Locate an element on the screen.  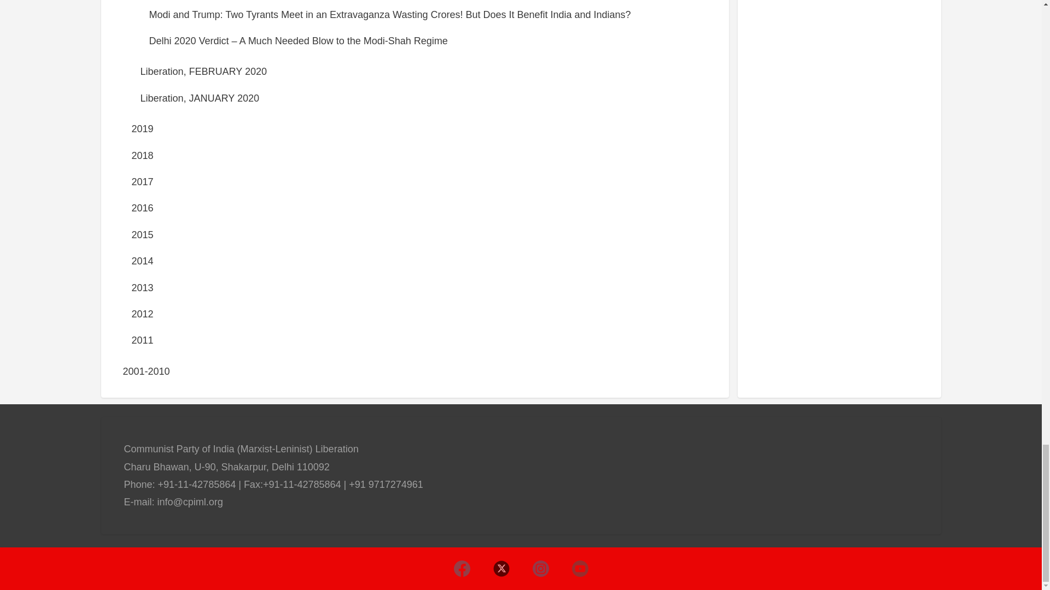
Liberation, JANUARY 2020 is located at coordinates (199, 98).